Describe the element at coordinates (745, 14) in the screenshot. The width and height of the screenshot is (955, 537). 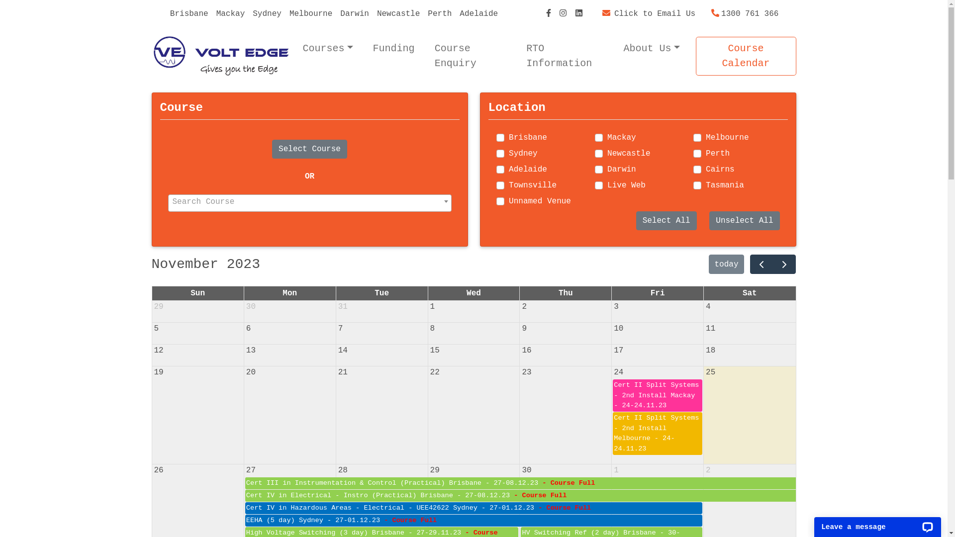
I see `1300 761 366` at that location.